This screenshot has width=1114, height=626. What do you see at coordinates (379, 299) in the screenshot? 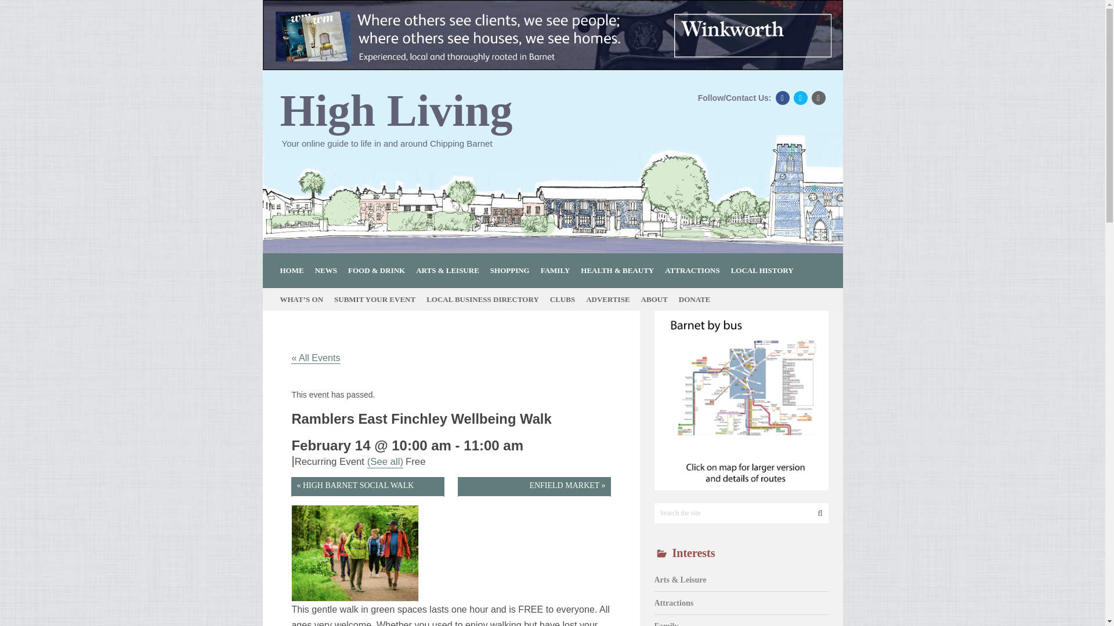
I see `SUBMIT YOUR EVENT` at bounding box center [379, 299].